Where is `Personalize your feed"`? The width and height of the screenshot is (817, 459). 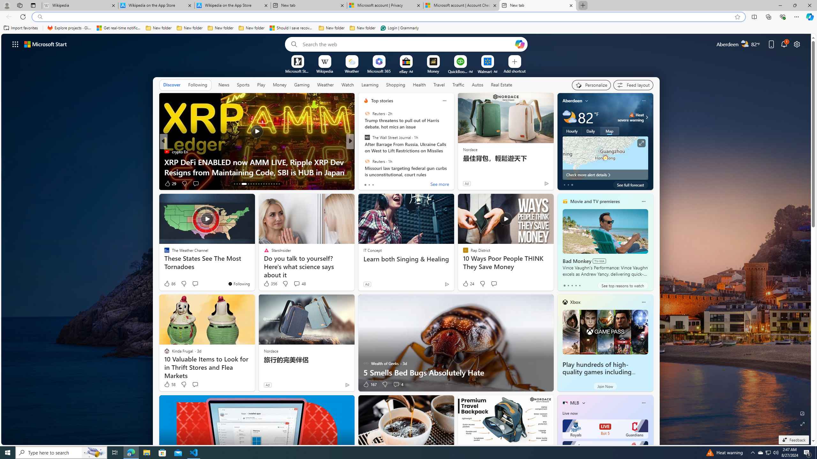
Personalize your feed" is located at coordinates (591, 85).